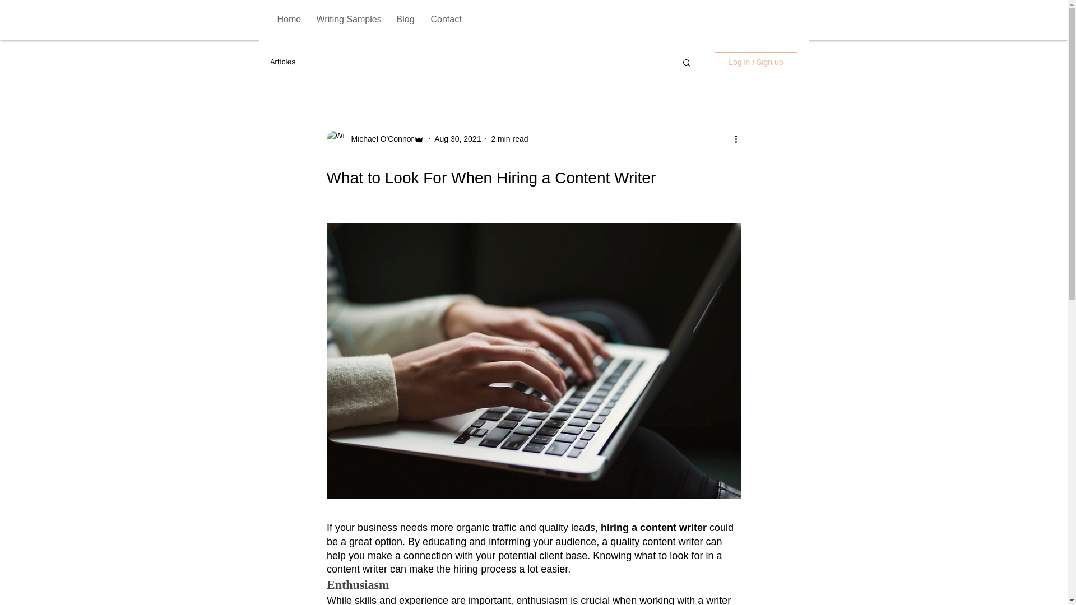 This screenshot has height=605, width=1076. I want to click on Home, so click(288, 19).